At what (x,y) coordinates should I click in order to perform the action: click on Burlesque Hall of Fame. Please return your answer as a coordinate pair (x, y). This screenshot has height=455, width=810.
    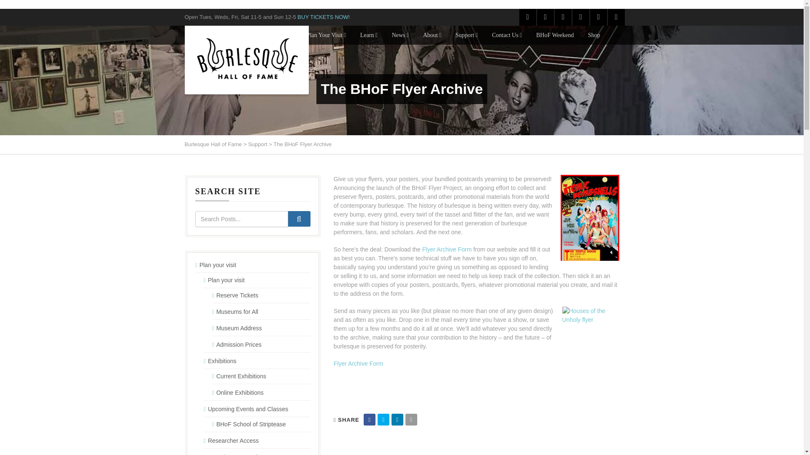
    Looking at the image, I should click on (247, 60).